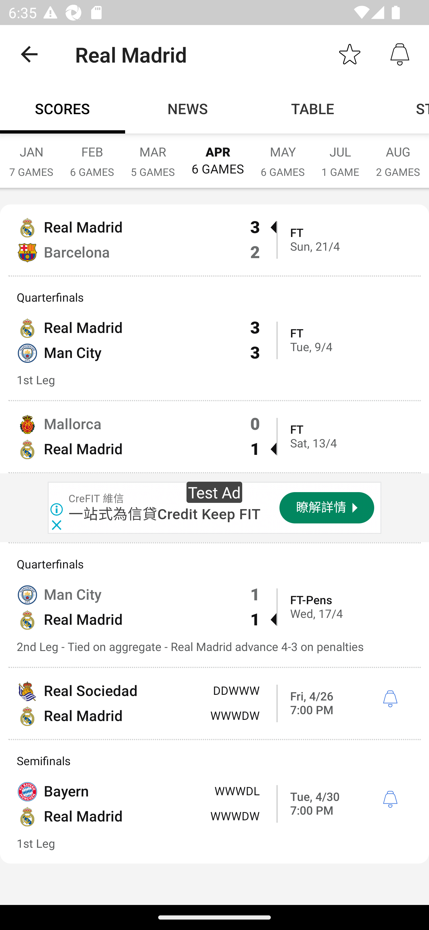 The width and height of the screenshot is (429, 930). What do you see at coordinates (214, 436) in the screenshot?
I see `Mallorca 0 Real Madrid 1  FT Sat, 13/4` at bounding box center [214, 436].